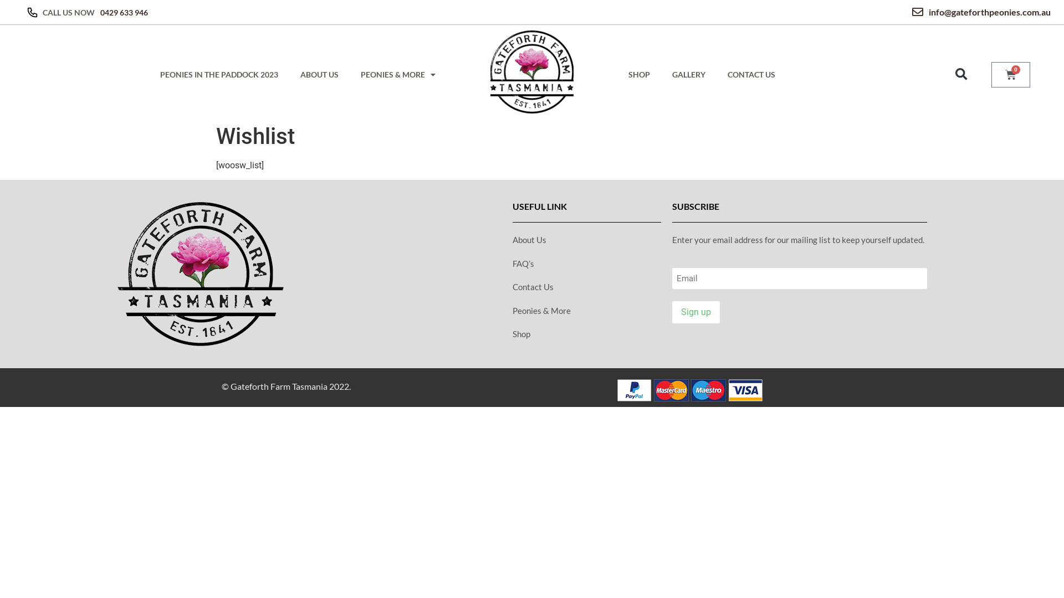  Describe the element at coordinates (791, 12) in the screenshot. I see `info@gateforthpeonies.com.au` at that location.